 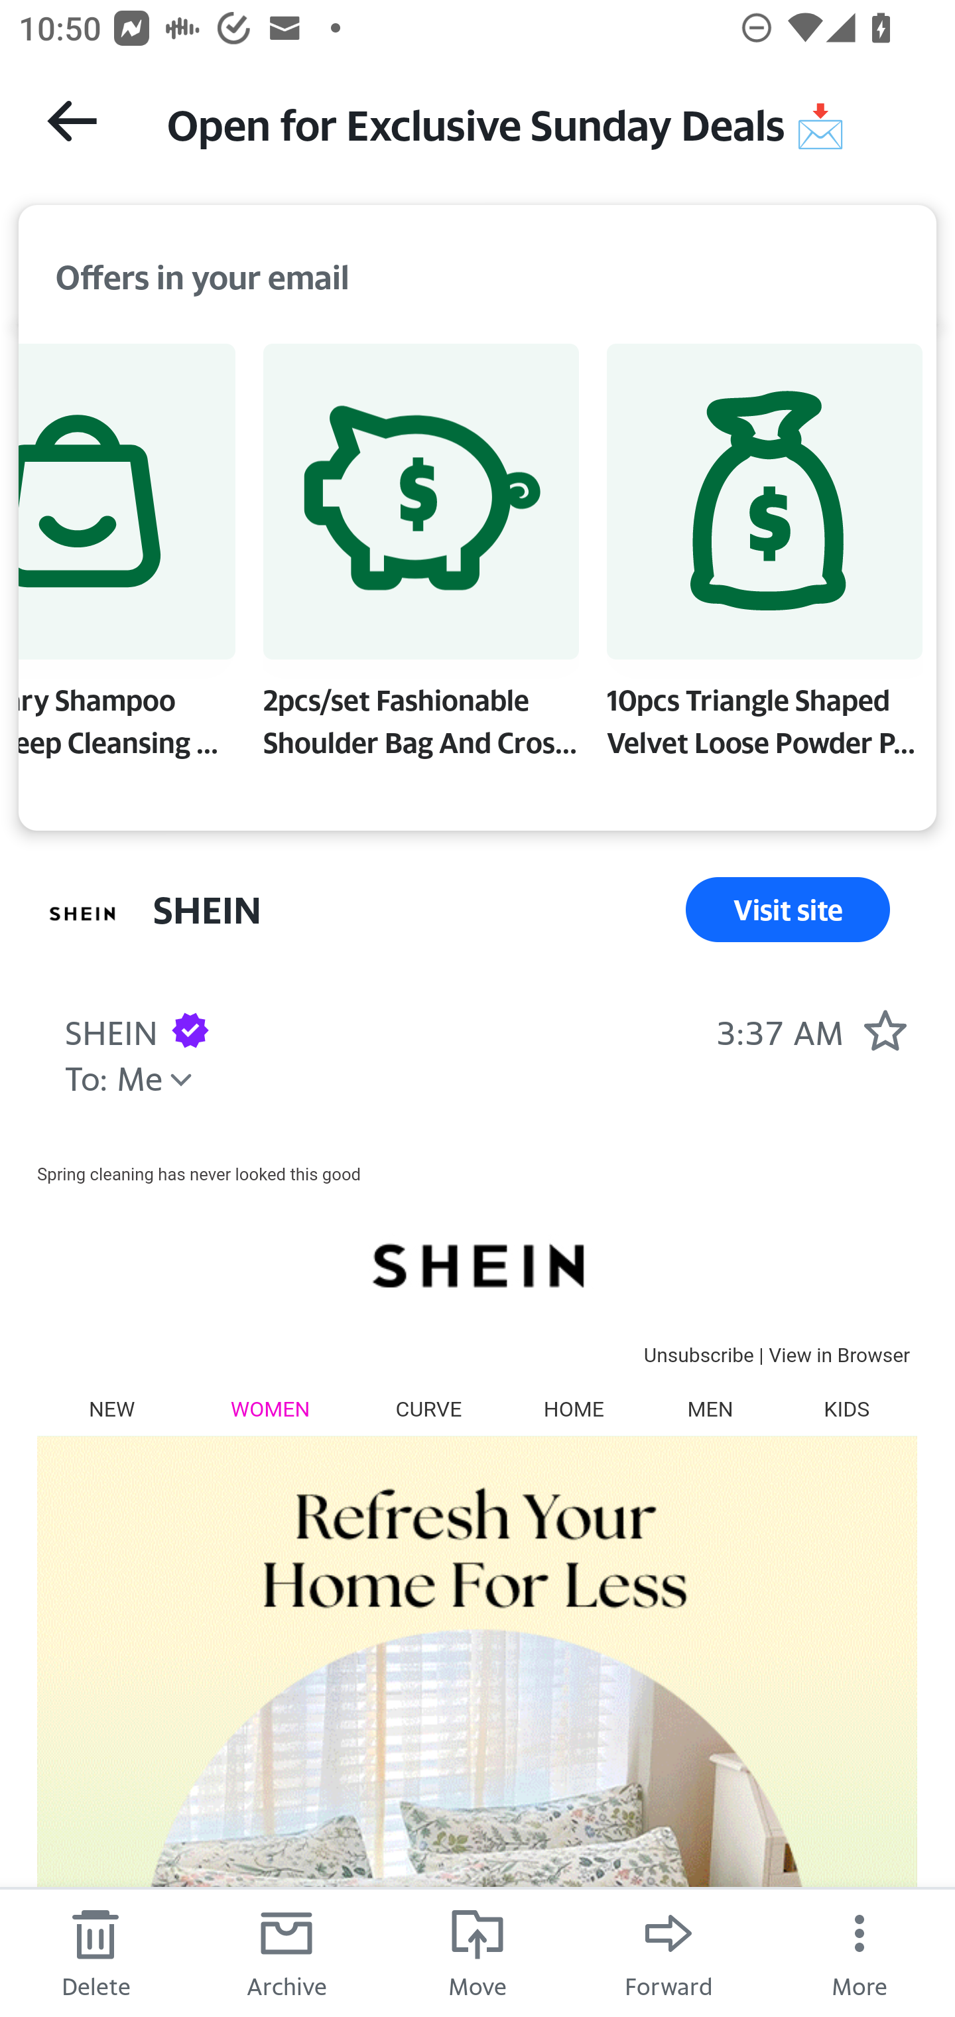 What do you see at coordinates (428, 1409) in the screenshot?
I see `CURVE` at bounding box center [428, 1409].